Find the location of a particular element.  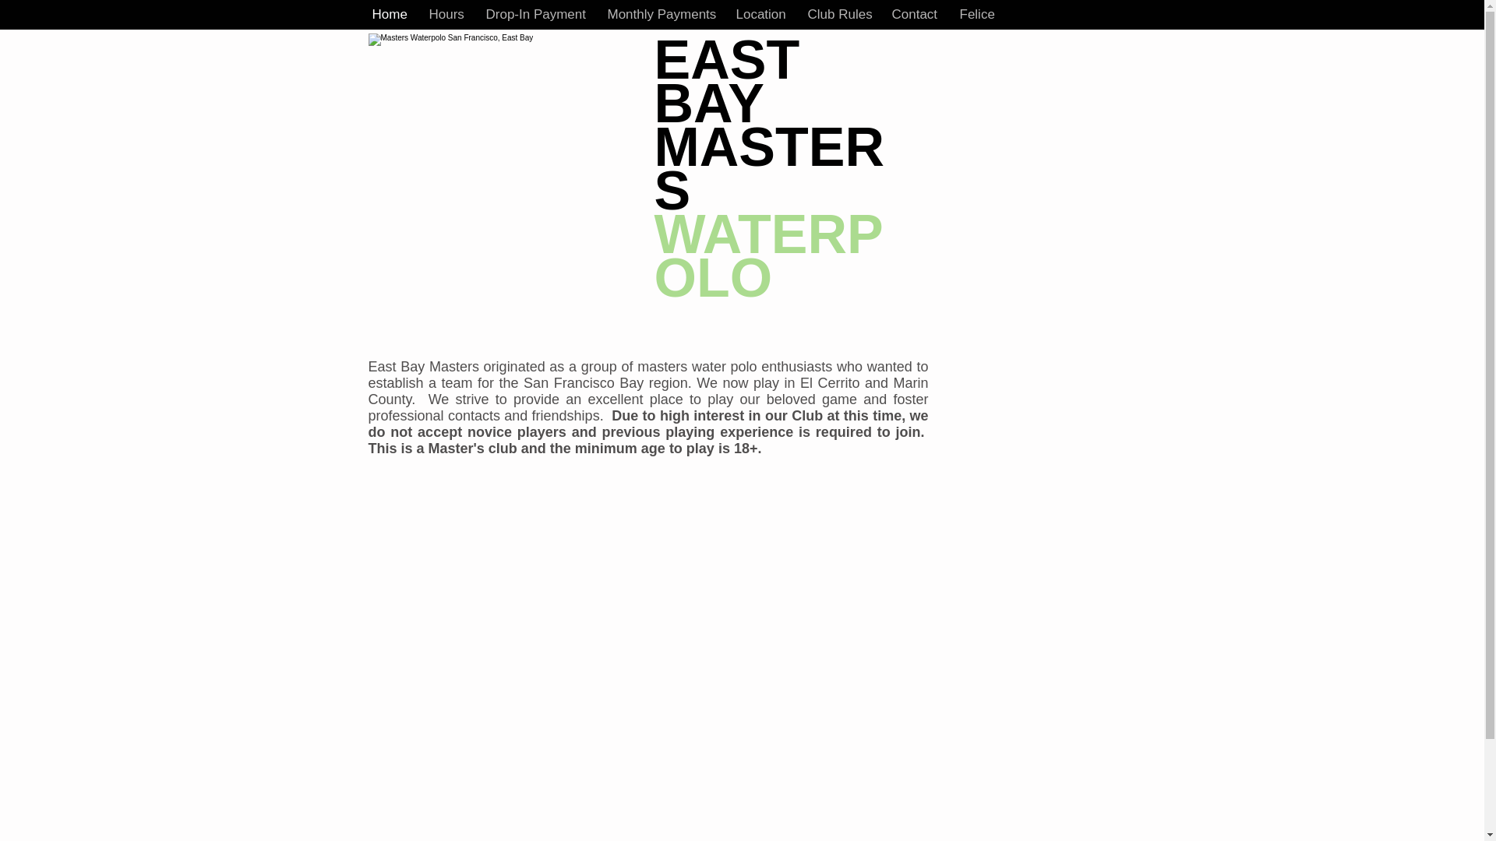

Location is located at coordinates (760, 14).